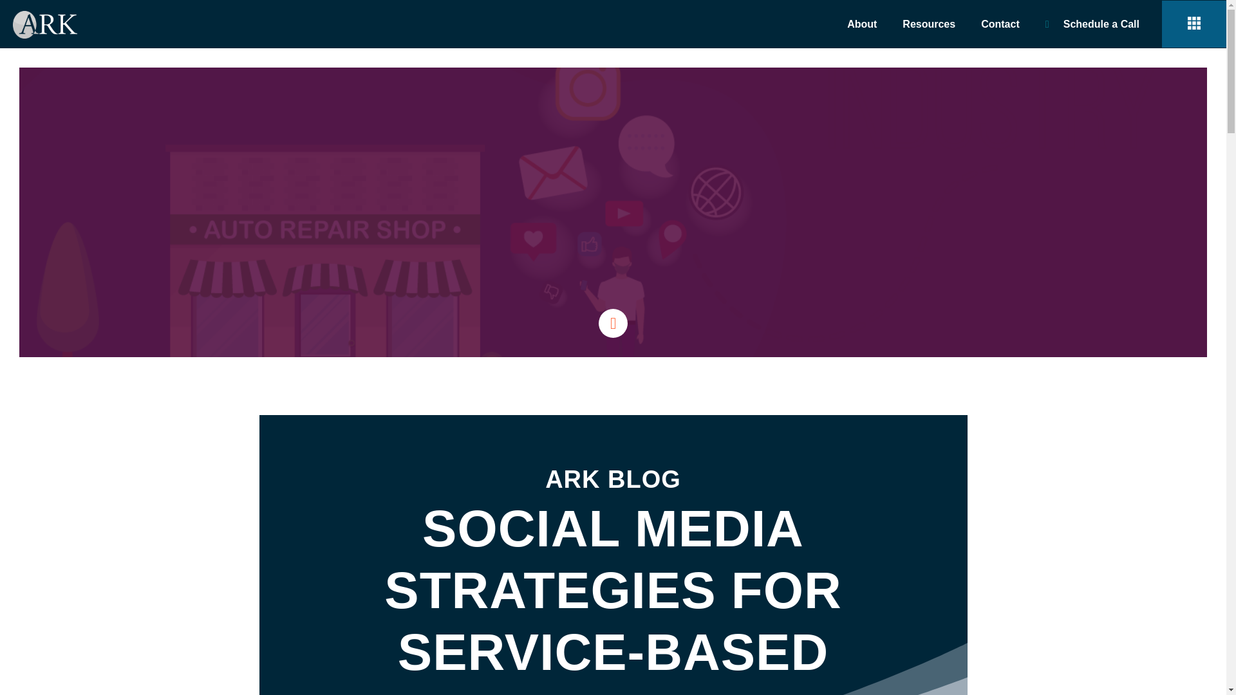 The image size is (1236, 695). What do you see at coordinates (862, 24) in the screenshot?
I see `About` at bounding box center [862, 24].